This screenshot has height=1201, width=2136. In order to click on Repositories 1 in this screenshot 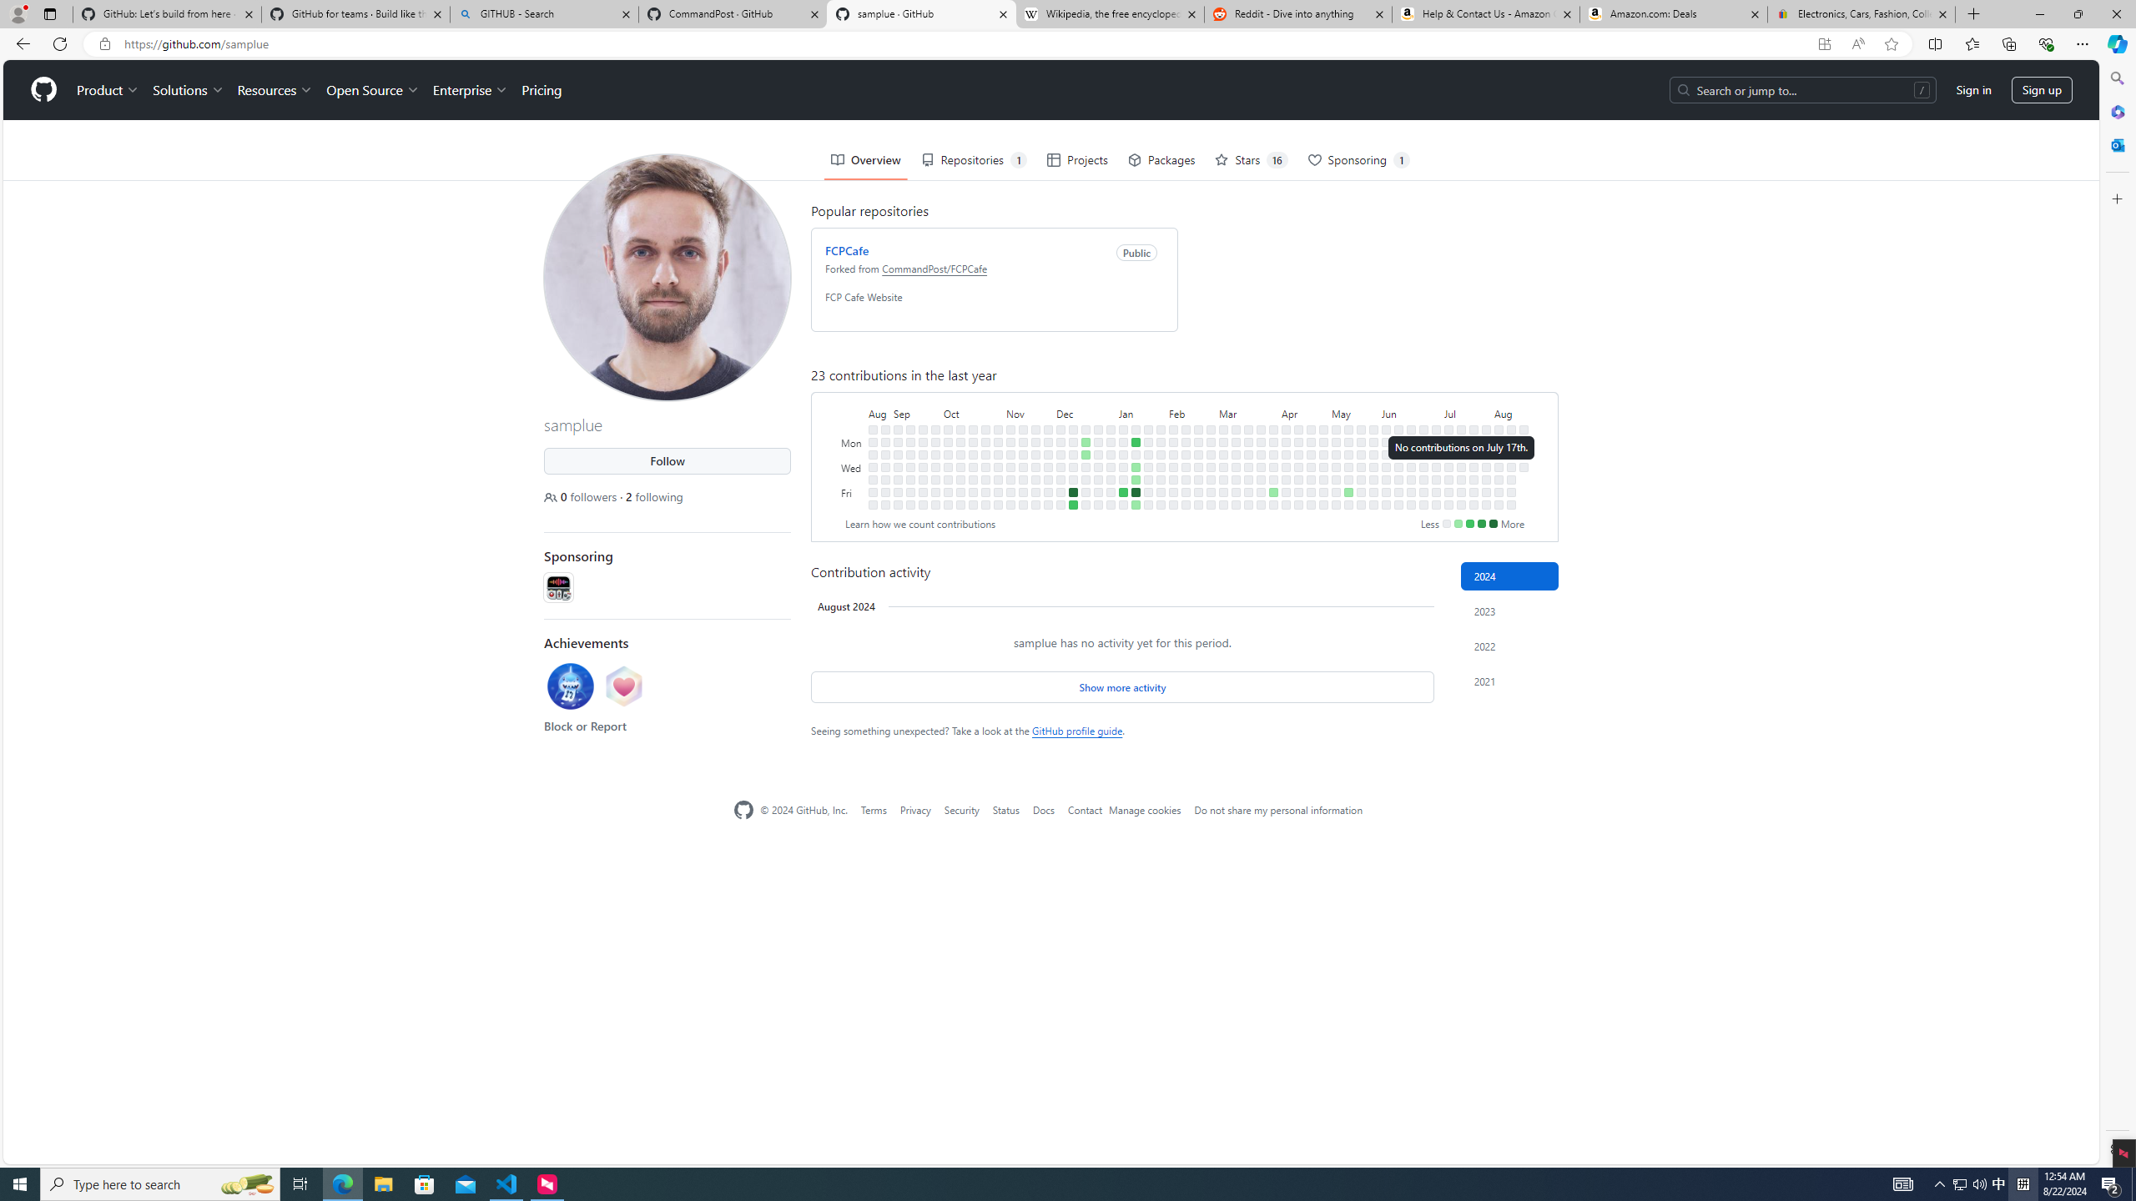, I will do `click(974, 160)`.